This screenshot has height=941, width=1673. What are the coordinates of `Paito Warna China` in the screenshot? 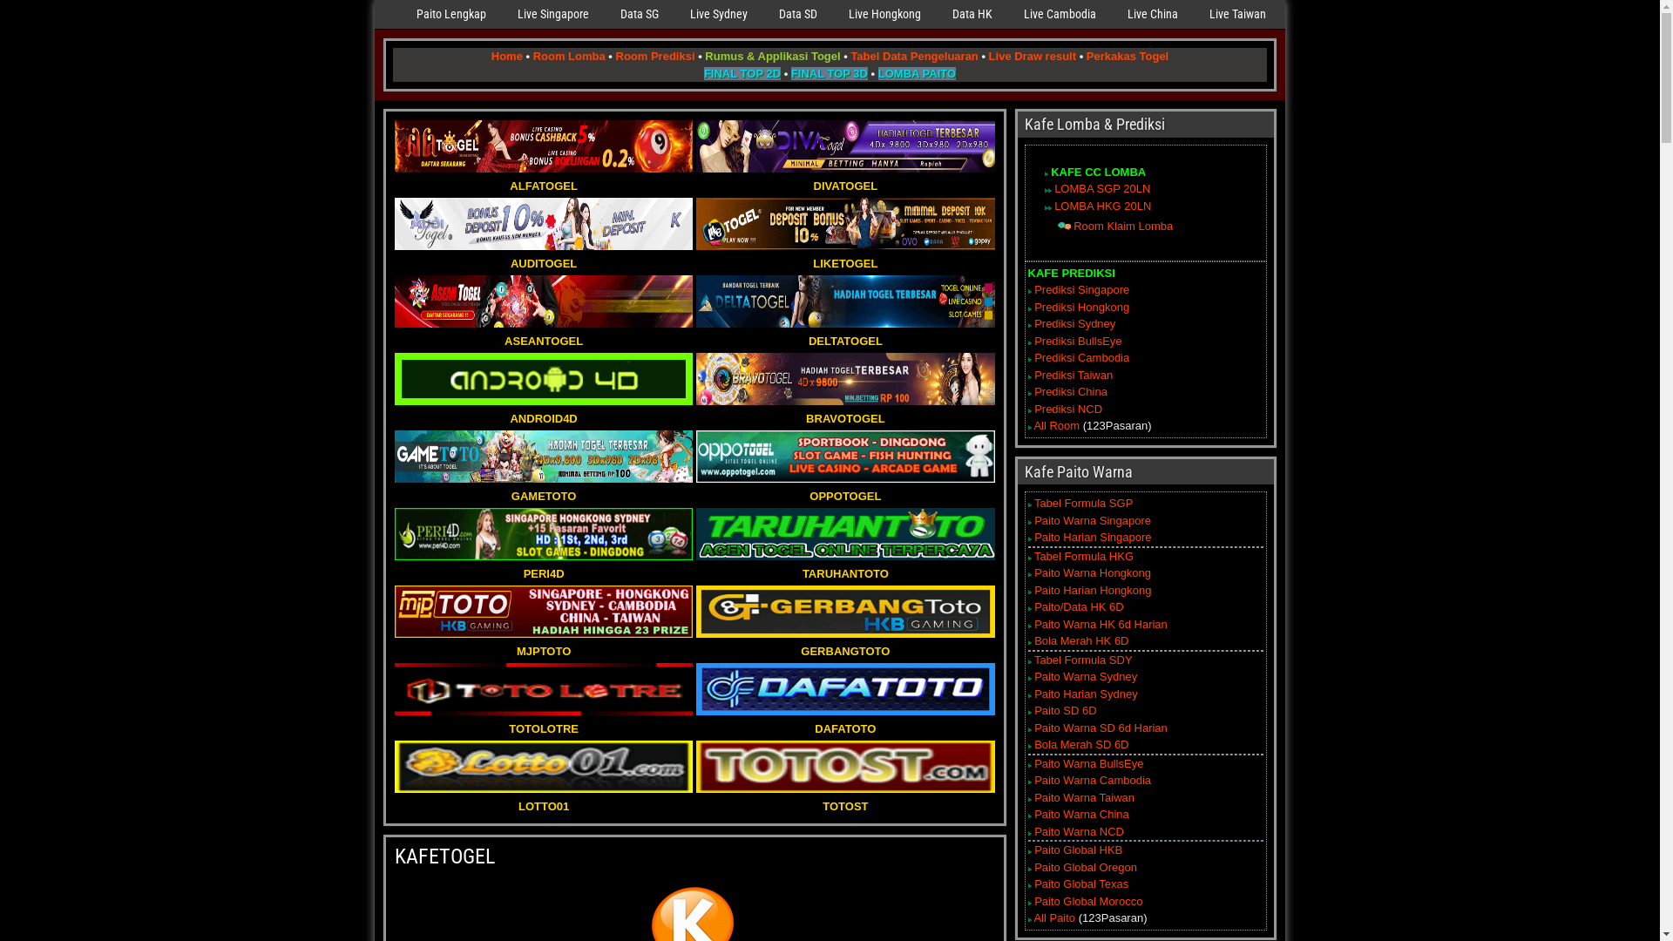 It's located at (1082, 814).